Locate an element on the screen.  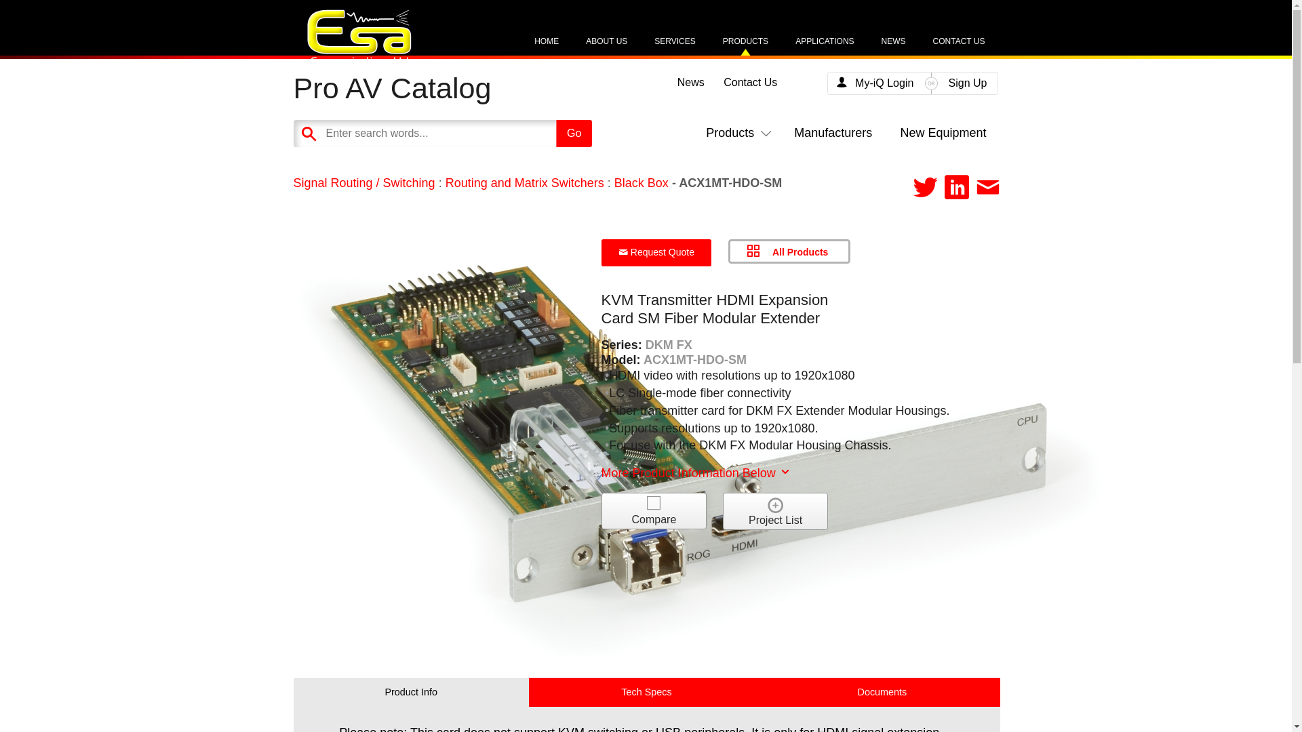
Go is located at coordinates (574, 134).